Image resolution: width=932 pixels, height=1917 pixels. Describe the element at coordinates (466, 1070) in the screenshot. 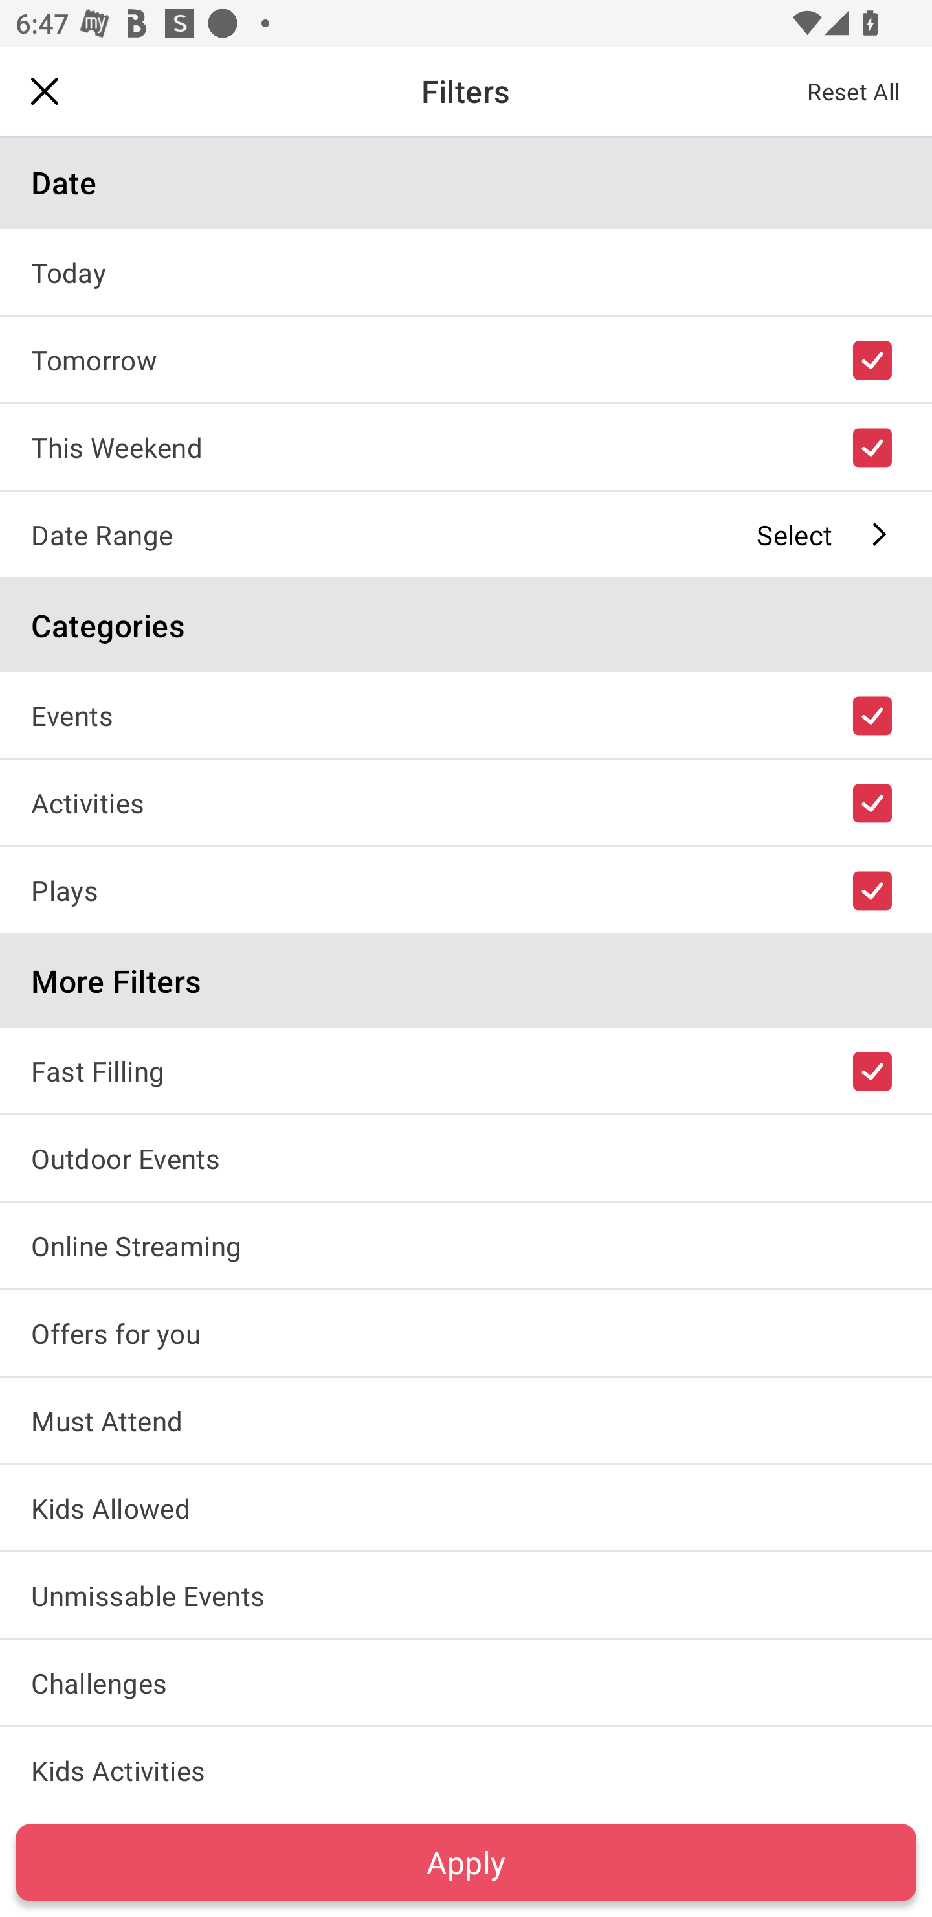

I see `Fast Filling ` at that location.